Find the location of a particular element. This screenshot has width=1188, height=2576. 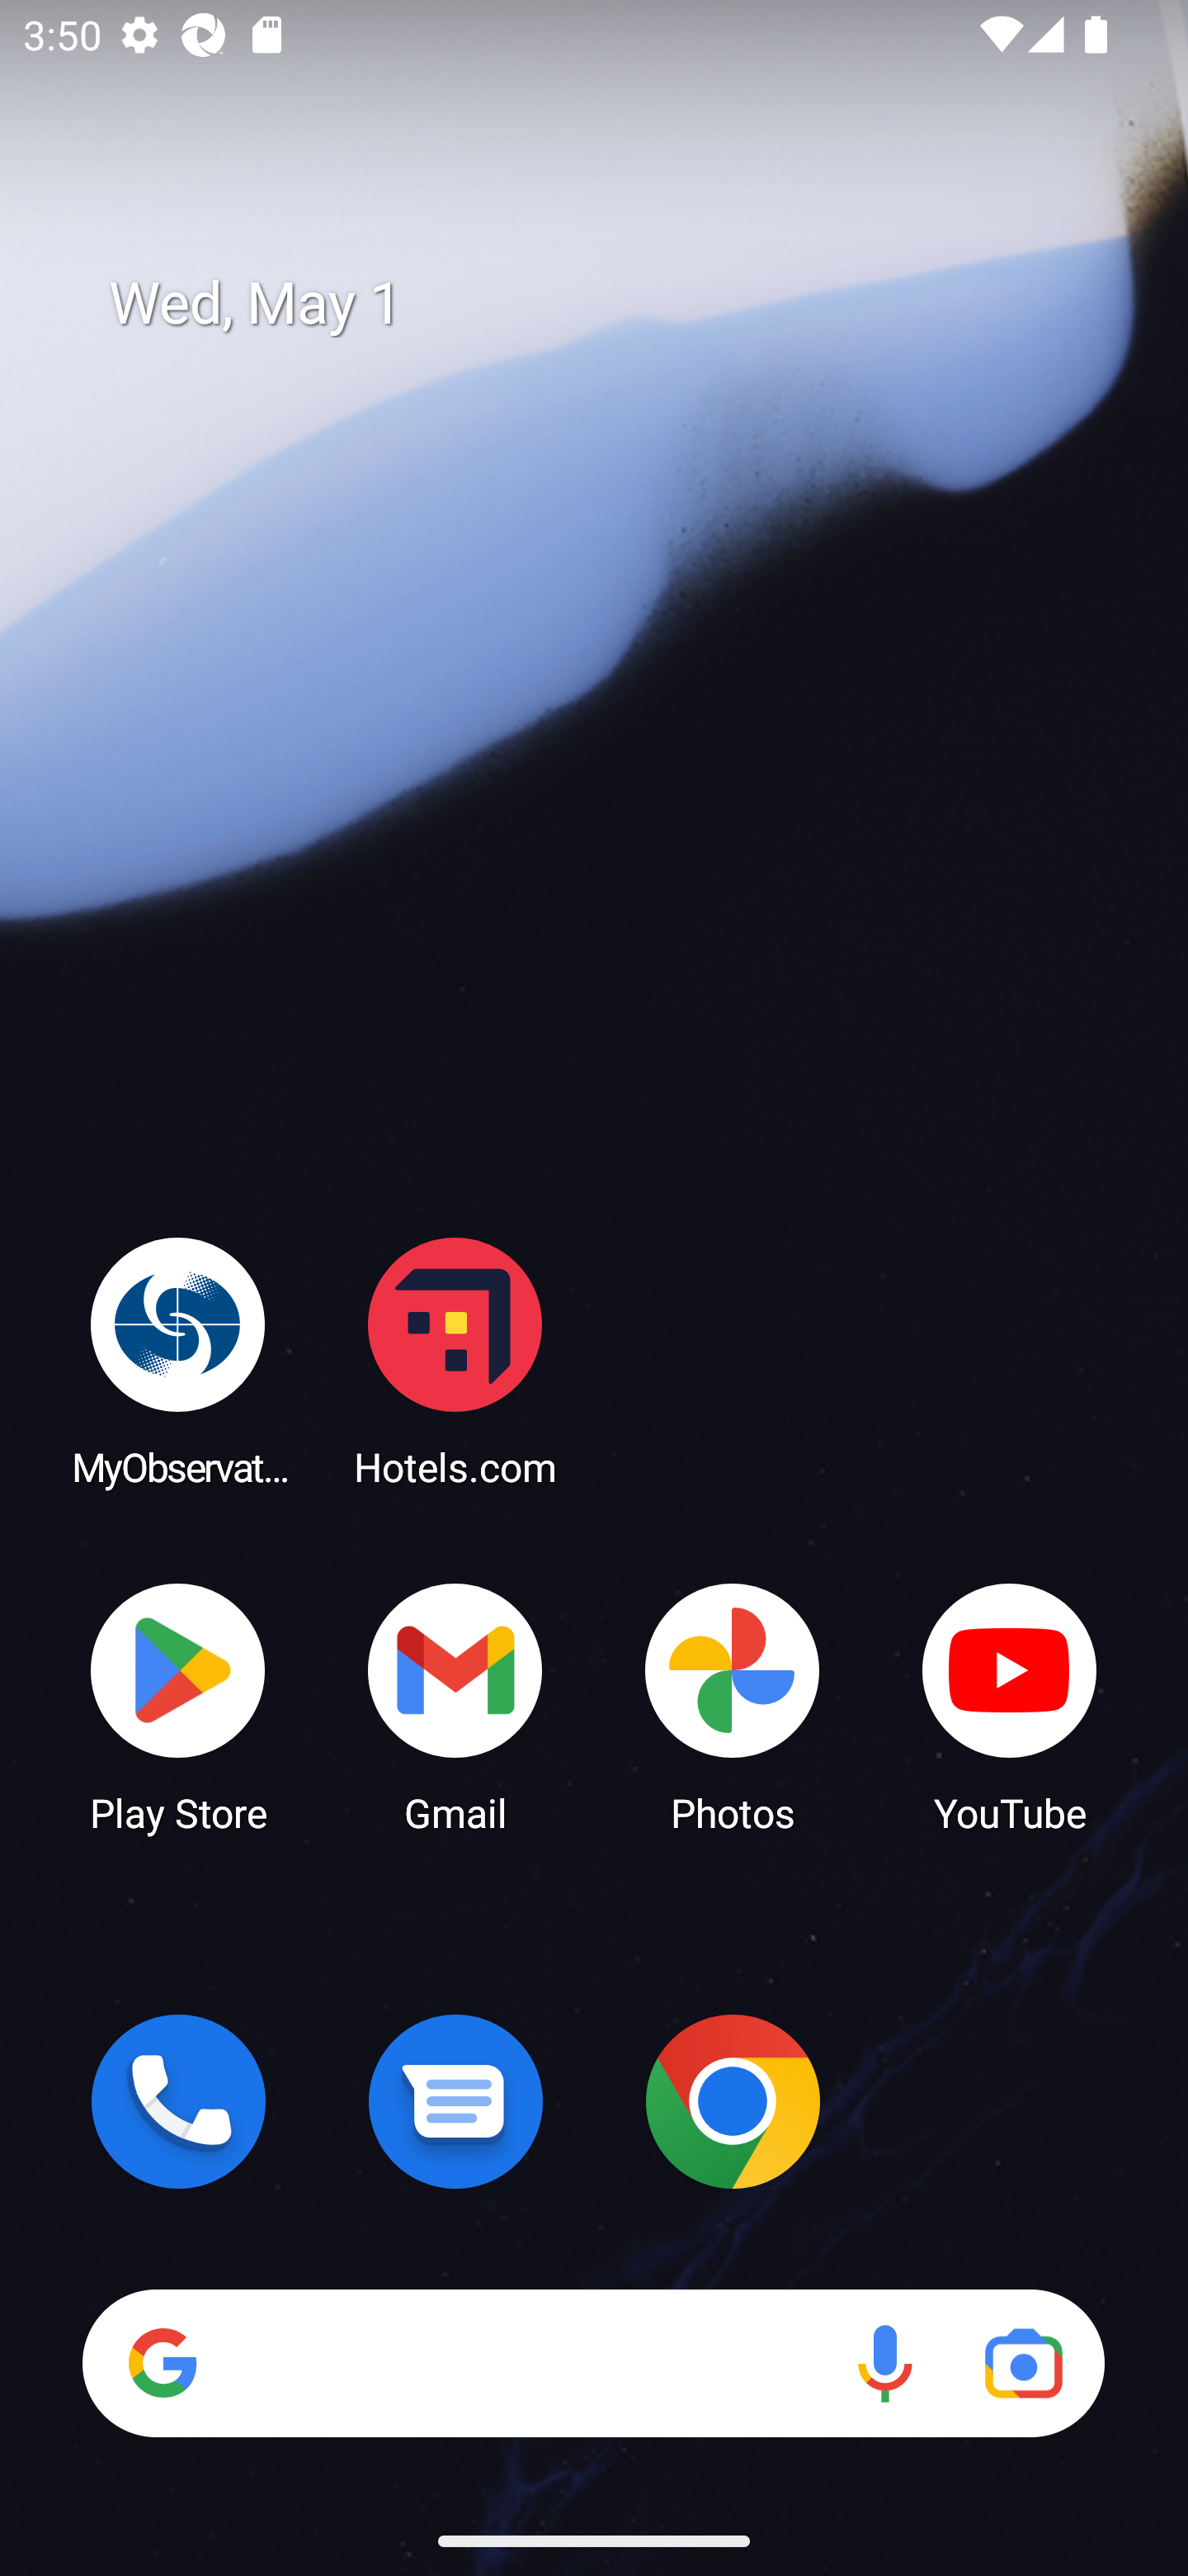

Messages is located at coordinates (455, 2101).